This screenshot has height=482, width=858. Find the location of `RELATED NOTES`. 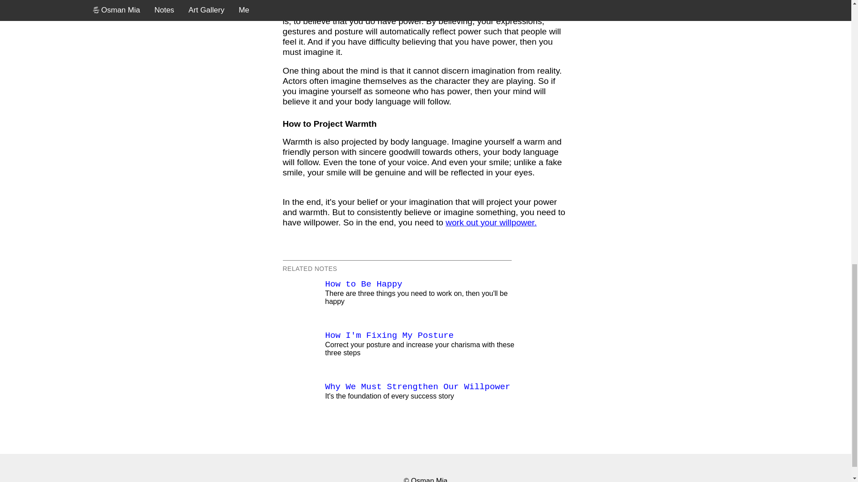

RELATED NOTES is located at coordinates (309, 269).